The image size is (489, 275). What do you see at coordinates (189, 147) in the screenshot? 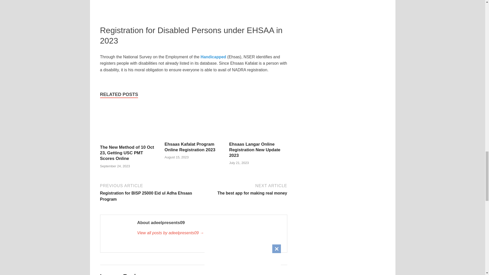
I see `Ehsaas Langar Online Registration New Update 2023` at bounding box center [189, 147].